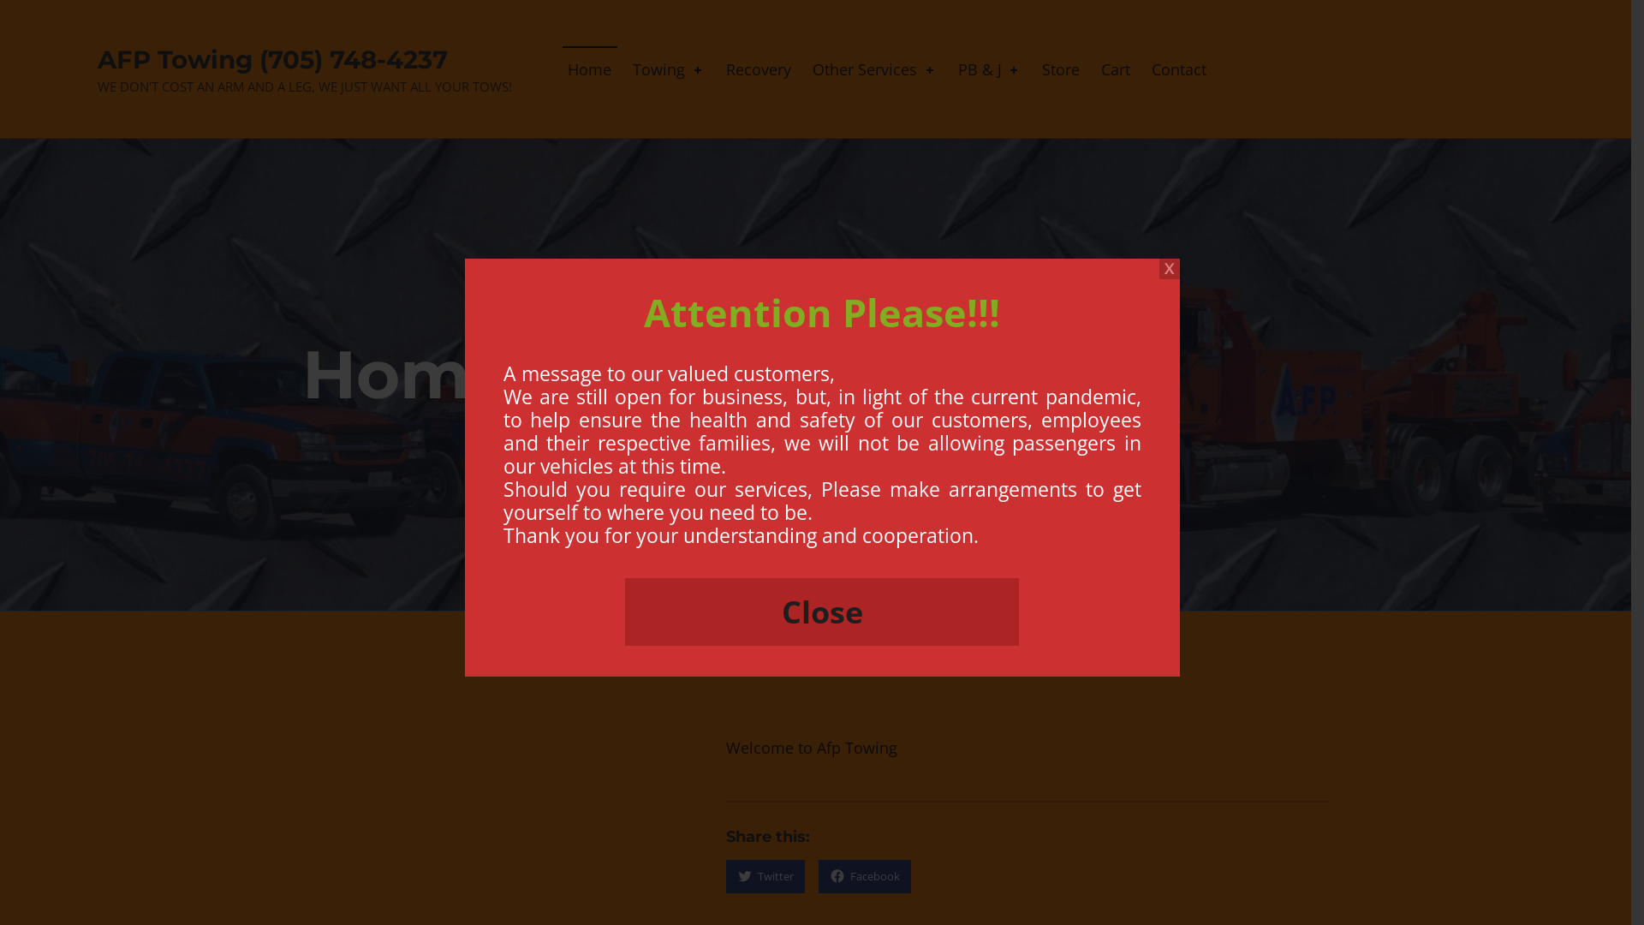  I want to click on Skip back to main navigation, so click(301, 922).